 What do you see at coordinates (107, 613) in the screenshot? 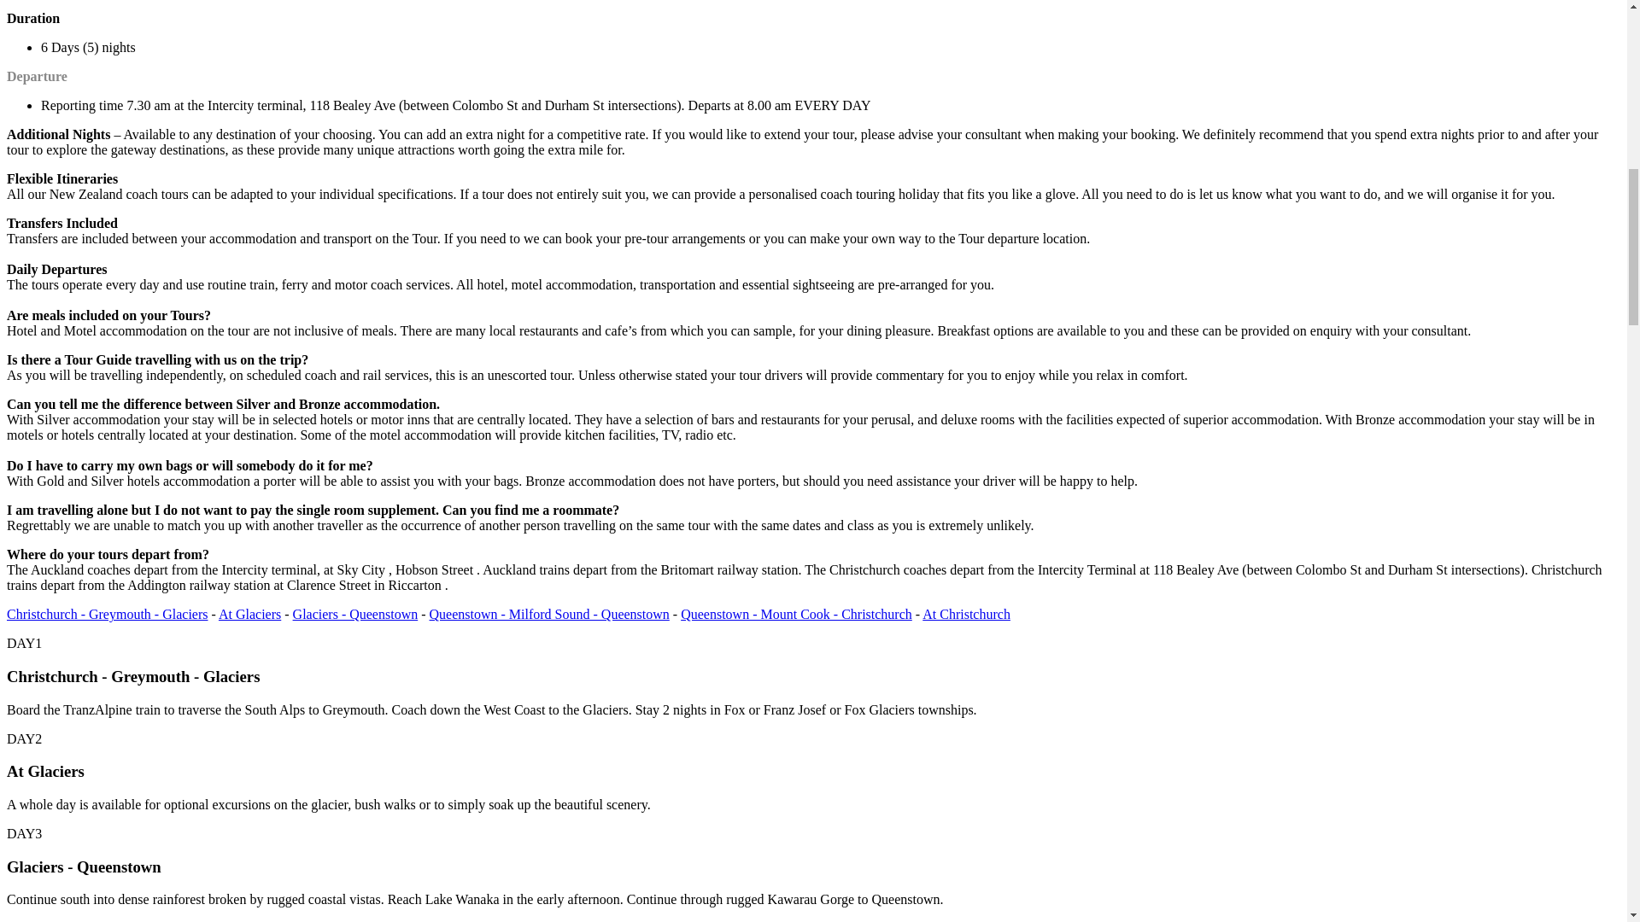
I see `Christchurch - Greymouth - Glaciers` at bounding box center [107, 613].